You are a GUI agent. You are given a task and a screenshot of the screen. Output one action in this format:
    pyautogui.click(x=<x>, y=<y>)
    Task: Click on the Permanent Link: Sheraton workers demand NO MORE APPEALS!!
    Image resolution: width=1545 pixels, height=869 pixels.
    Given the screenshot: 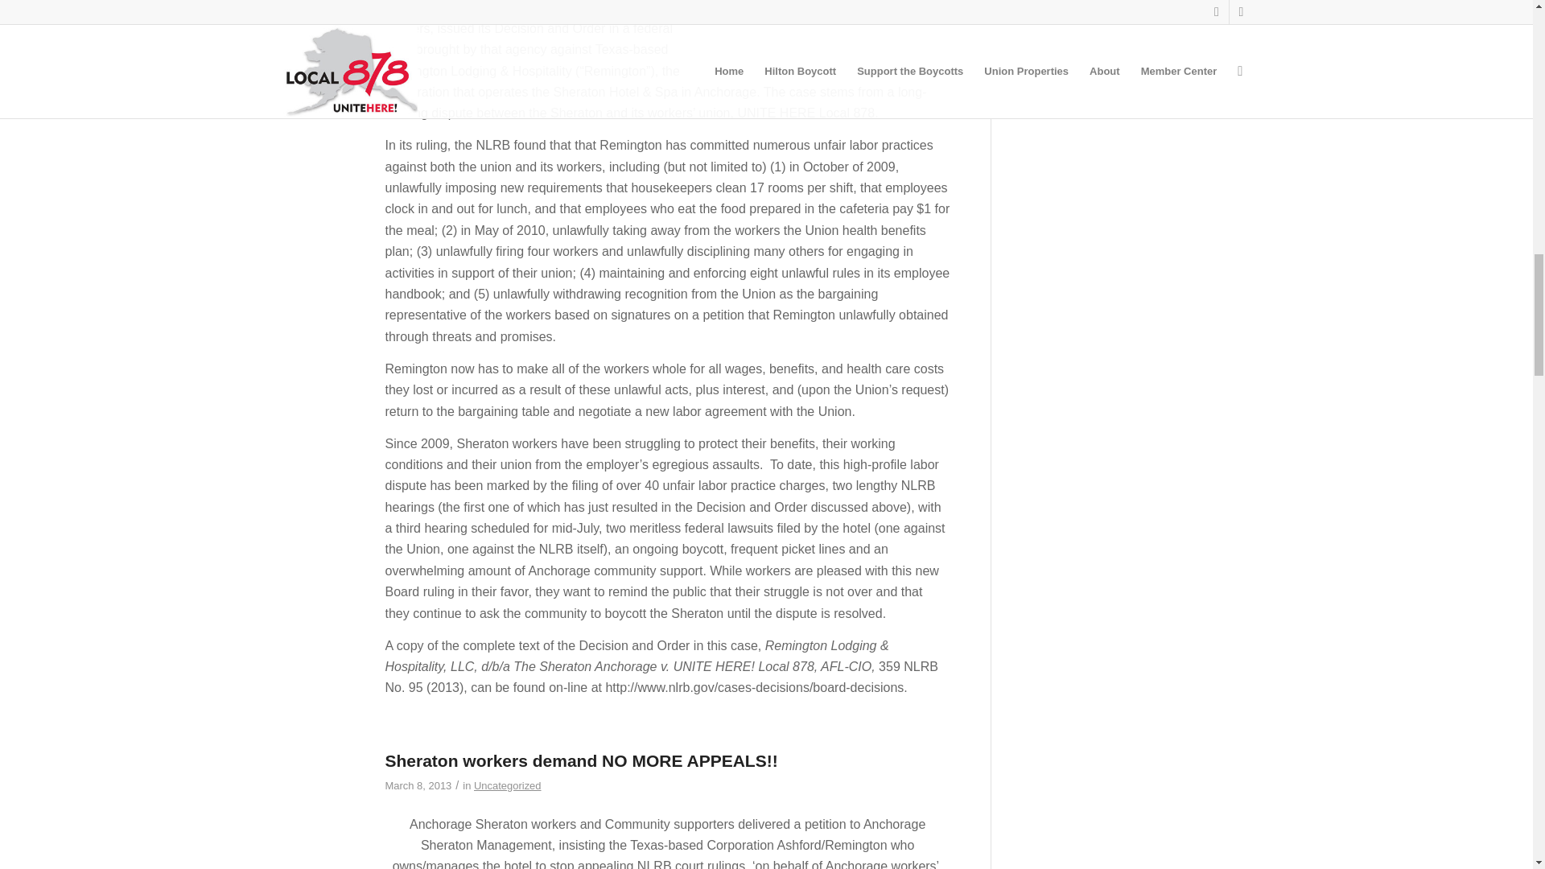 What is the action you would take?
    pyautogui.click(x=581, y=760)
    